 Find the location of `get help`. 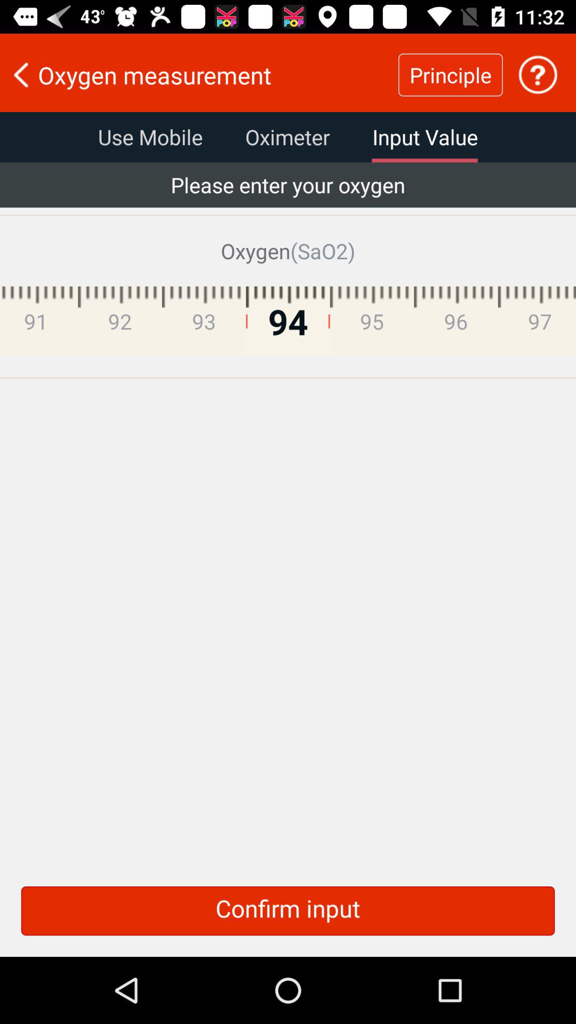

get help is located at coordinates (538, 75).